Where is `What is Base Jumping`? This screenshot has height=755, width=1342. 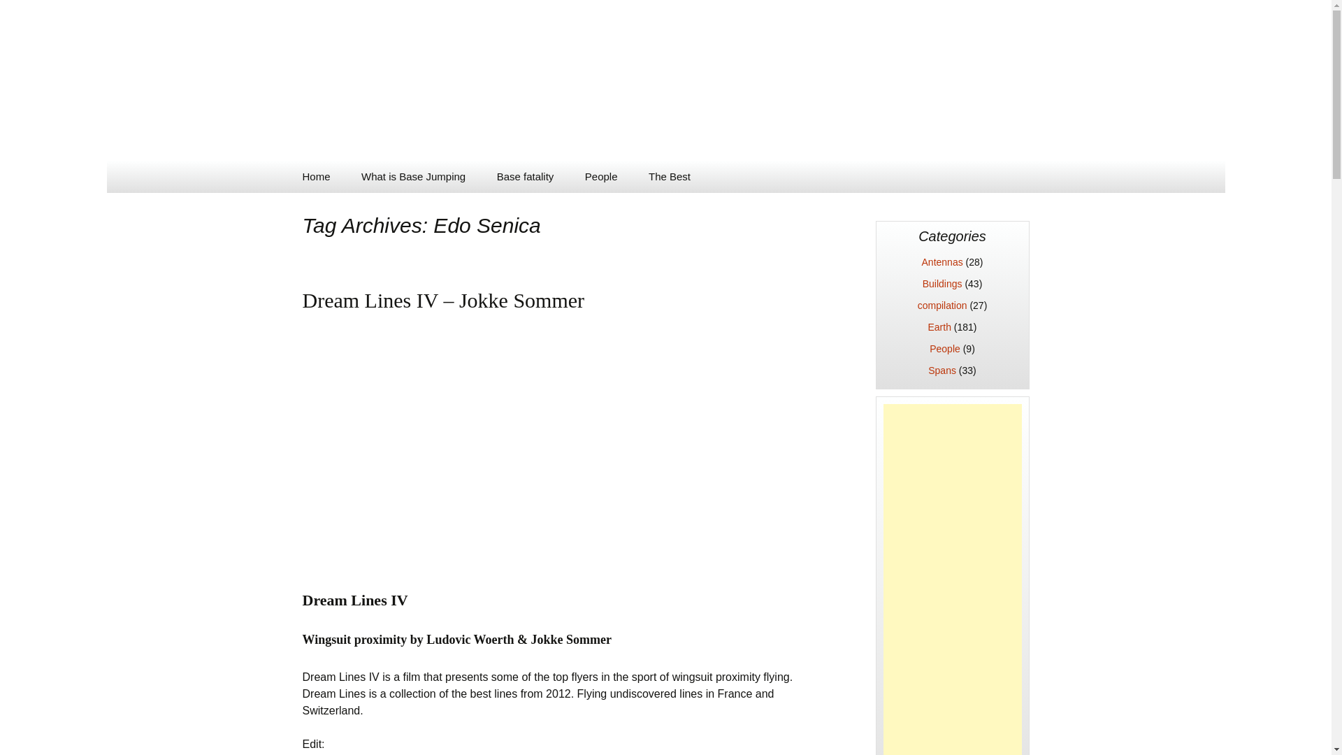 What is Base Jumping is located at coordinates (413, 176).